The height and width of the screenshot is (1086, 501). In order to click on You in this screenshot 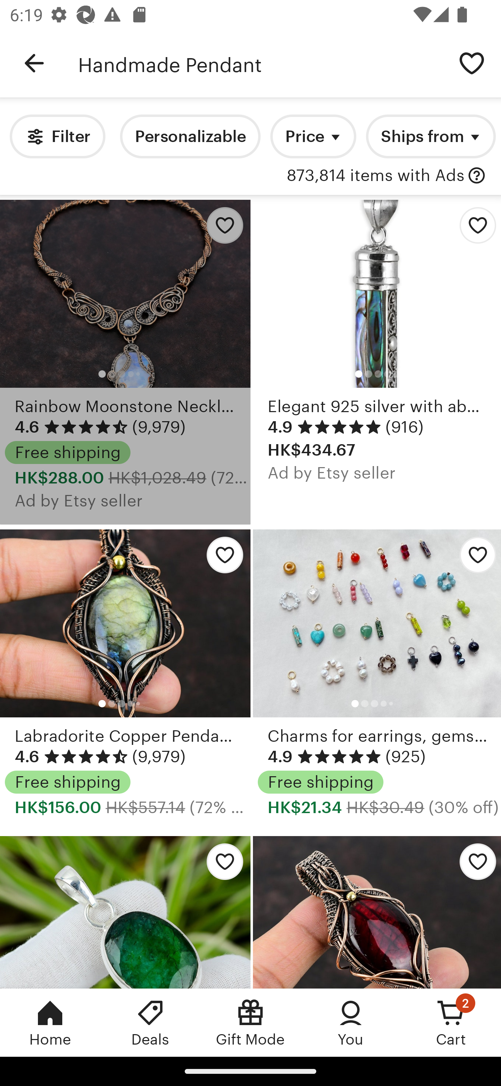, I will do `click(351, 1022)`.